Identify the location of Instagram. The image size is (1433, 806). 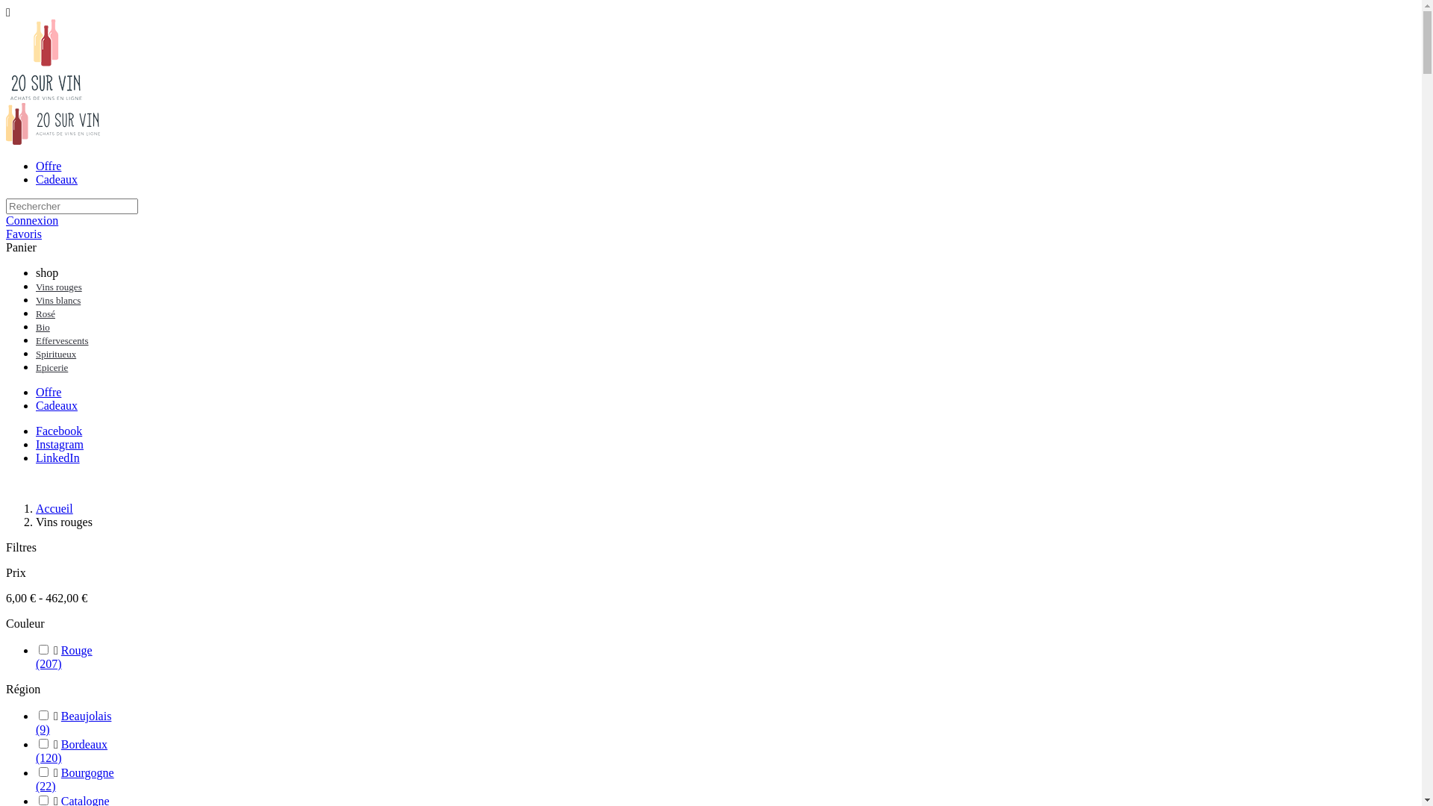
(60, 445).